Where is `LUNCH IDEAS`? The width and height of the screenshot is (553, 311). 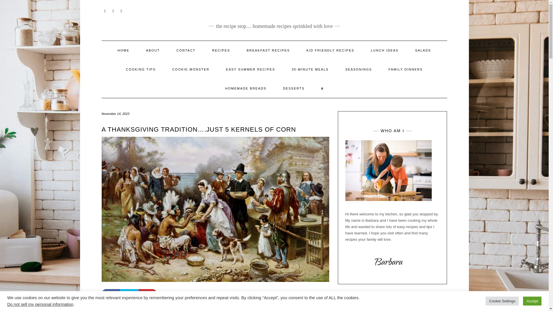 LUNCH IDEAS is located at coordinates (385, 50).